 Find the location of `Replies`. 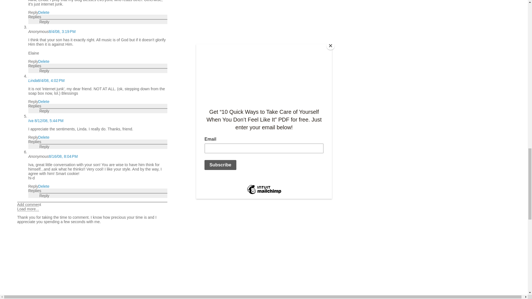

Replies is located at coordinates (35, 17).